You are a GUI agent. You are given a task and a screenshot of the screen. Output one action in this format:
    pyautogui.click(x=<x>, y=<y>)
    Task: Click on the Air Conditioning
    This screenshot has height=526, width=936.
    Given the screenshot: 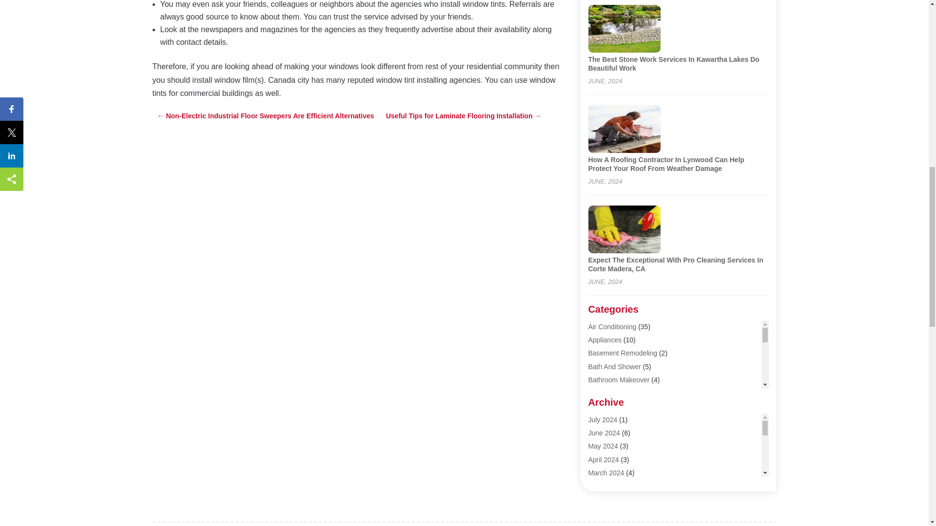 What is the action you would take?
    pyautogui.click(x=612, y=327)
    